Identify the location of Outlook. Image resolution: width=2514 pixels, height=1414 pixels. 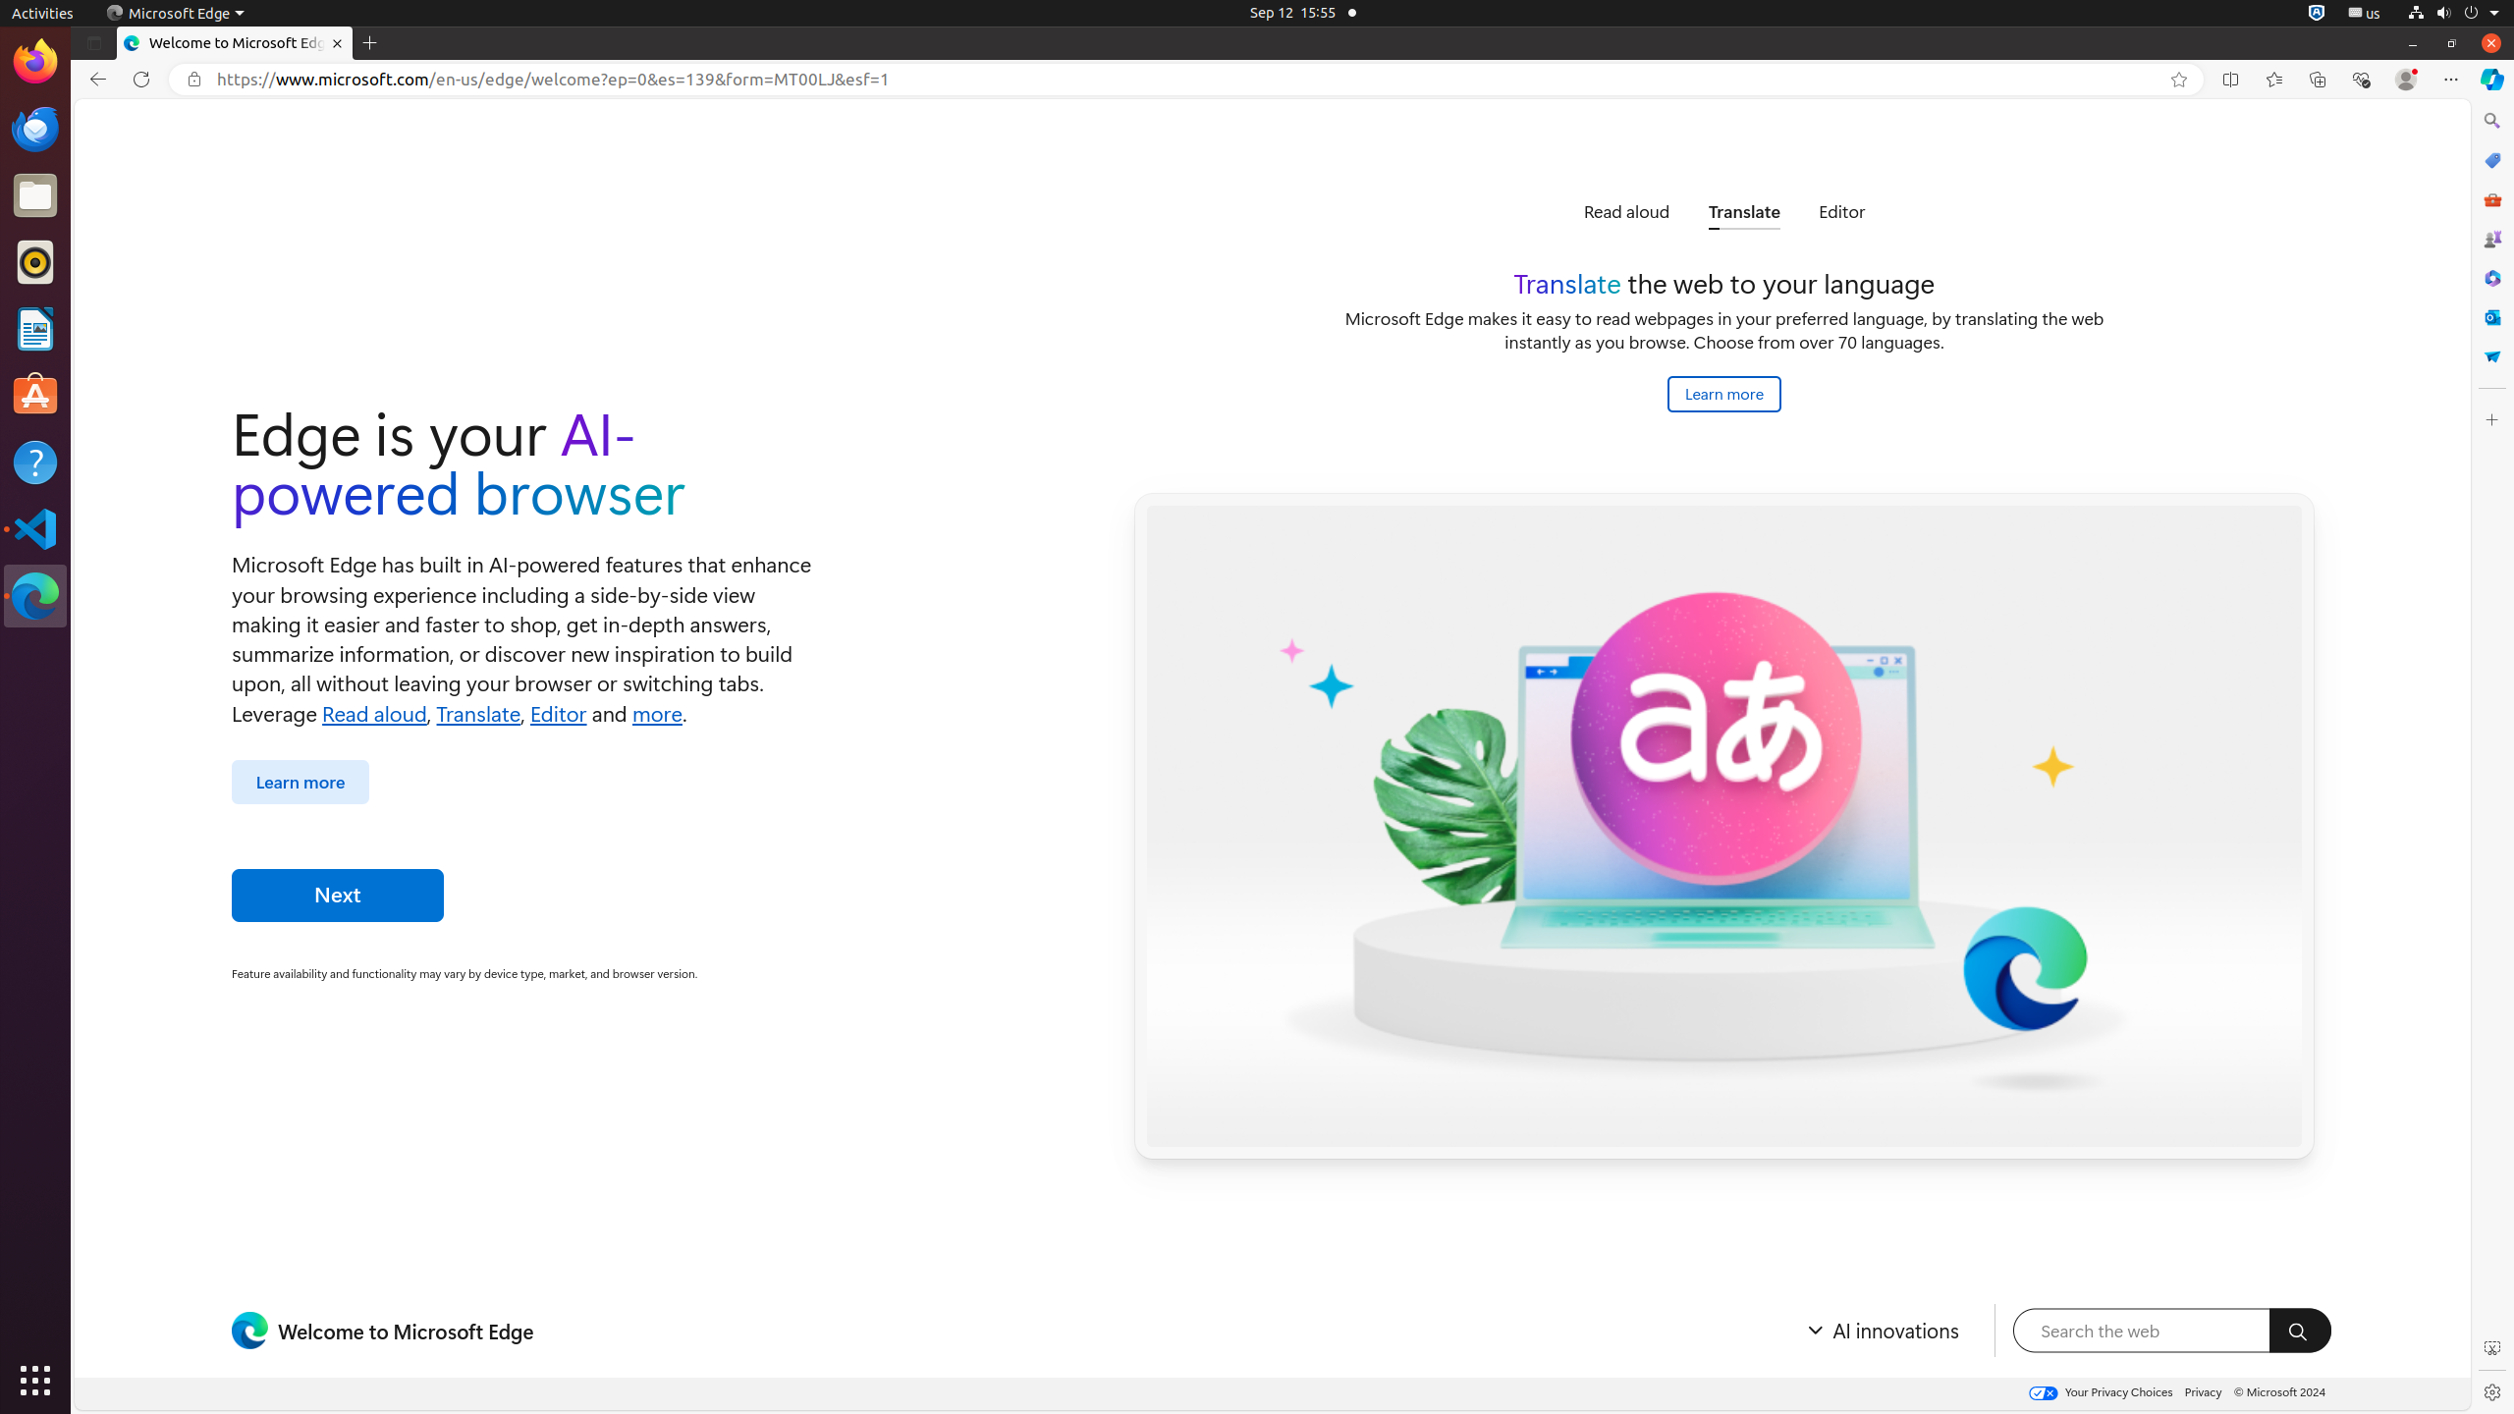
(2492, 317).